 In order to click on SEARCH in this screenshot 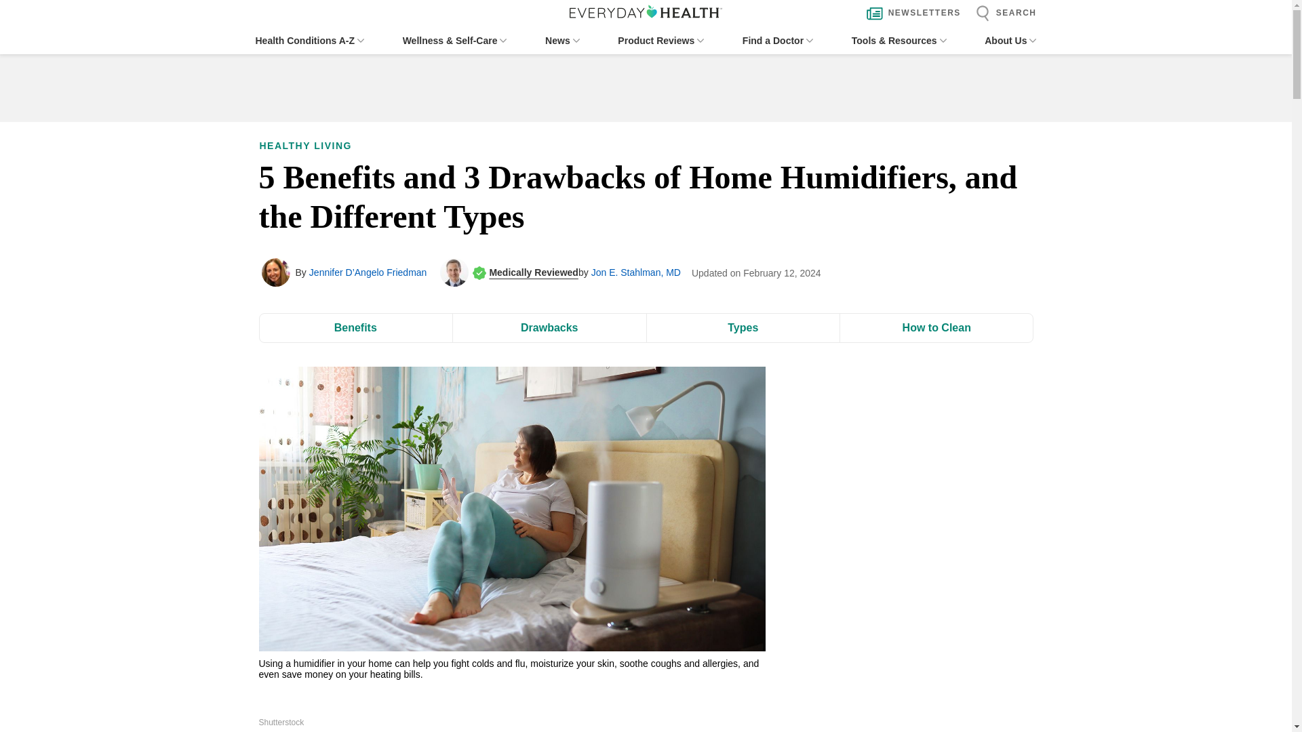, I will do `click(1002, 14)`.